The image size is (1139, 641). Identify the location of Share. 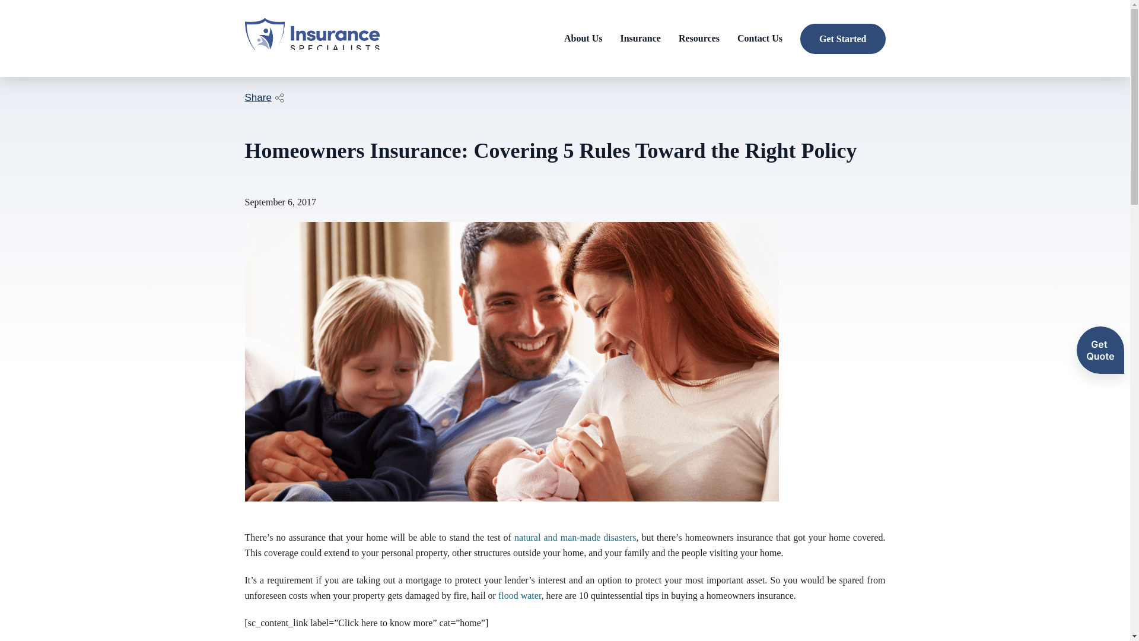
(264, 98).